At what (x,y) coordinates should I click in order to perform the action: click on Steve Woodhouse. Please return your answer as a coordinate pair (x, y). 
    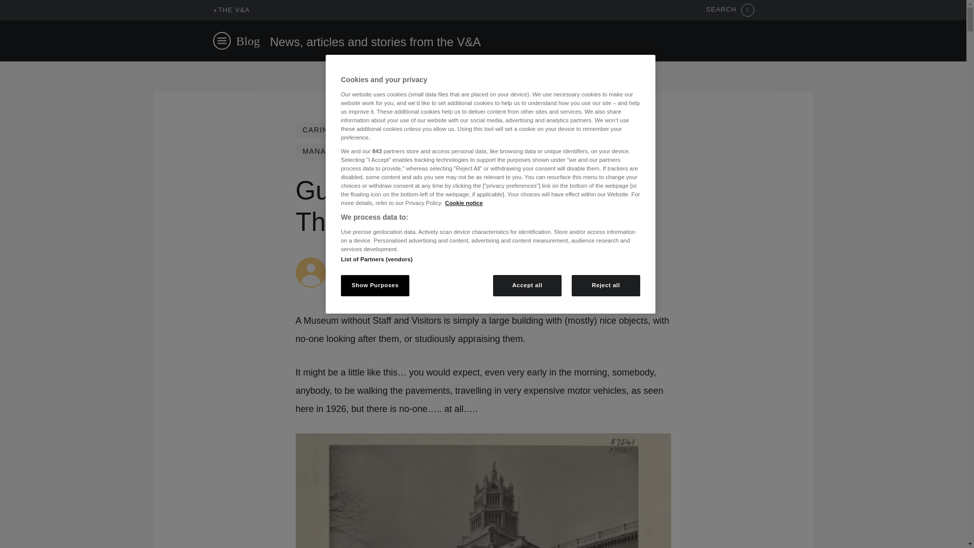
    Looking at the image, I should click on (365, 262).